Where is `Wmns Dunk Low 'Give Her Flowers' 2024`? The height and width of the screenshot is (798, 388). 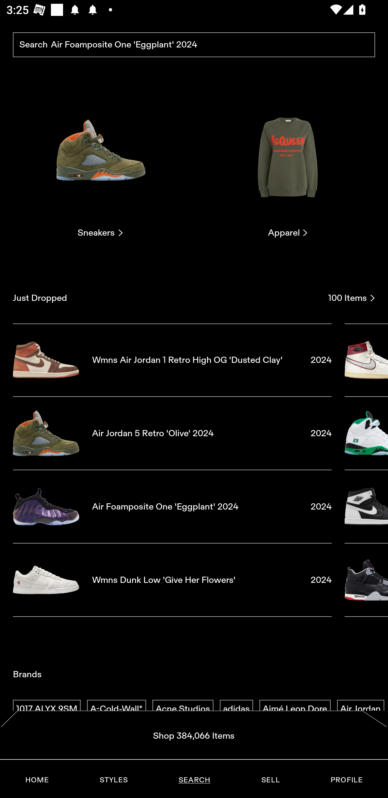 Wmns Dunk Low 'Give Her Flowers' 2024 is located at coordinates (172, 580).